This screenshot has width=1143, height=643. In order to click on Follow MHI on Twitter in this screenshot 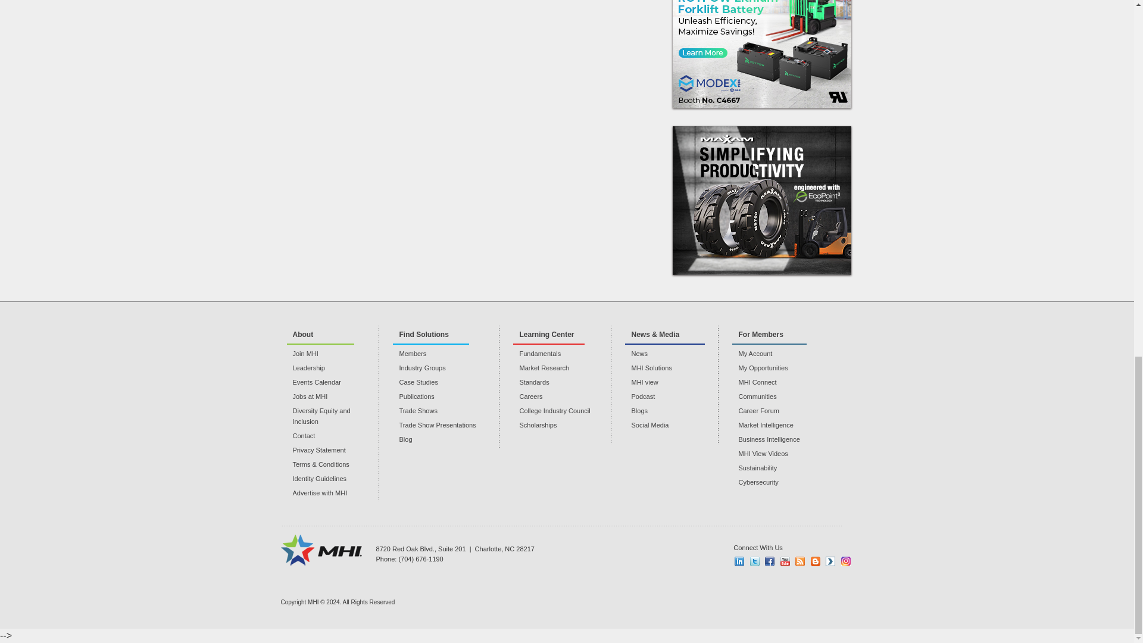, I will do `click(755, 561)`.